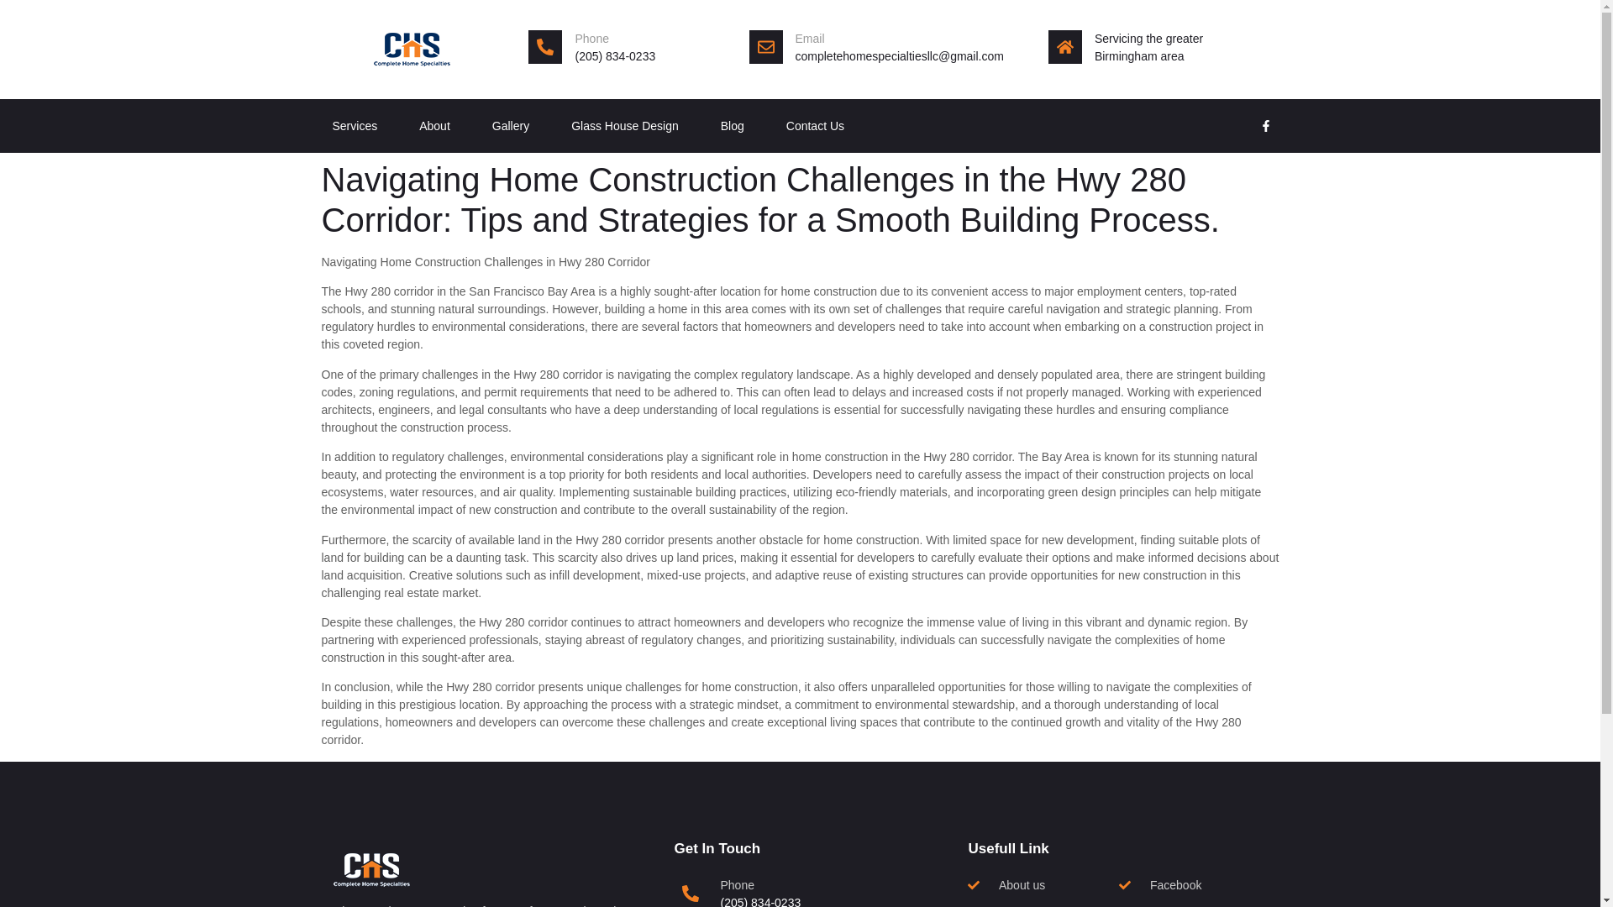 Image resolution: width=1613 pixels, height=907 pixels. Describe the element at coordinates (625, 126) in the screenshot. I see `Glass House Design` at that location.